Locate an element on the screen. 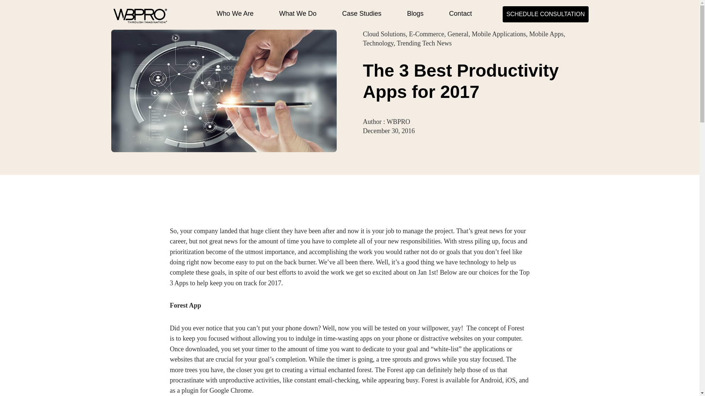 The image size is (705, 396). Technology is located at coordinates (378, 43).